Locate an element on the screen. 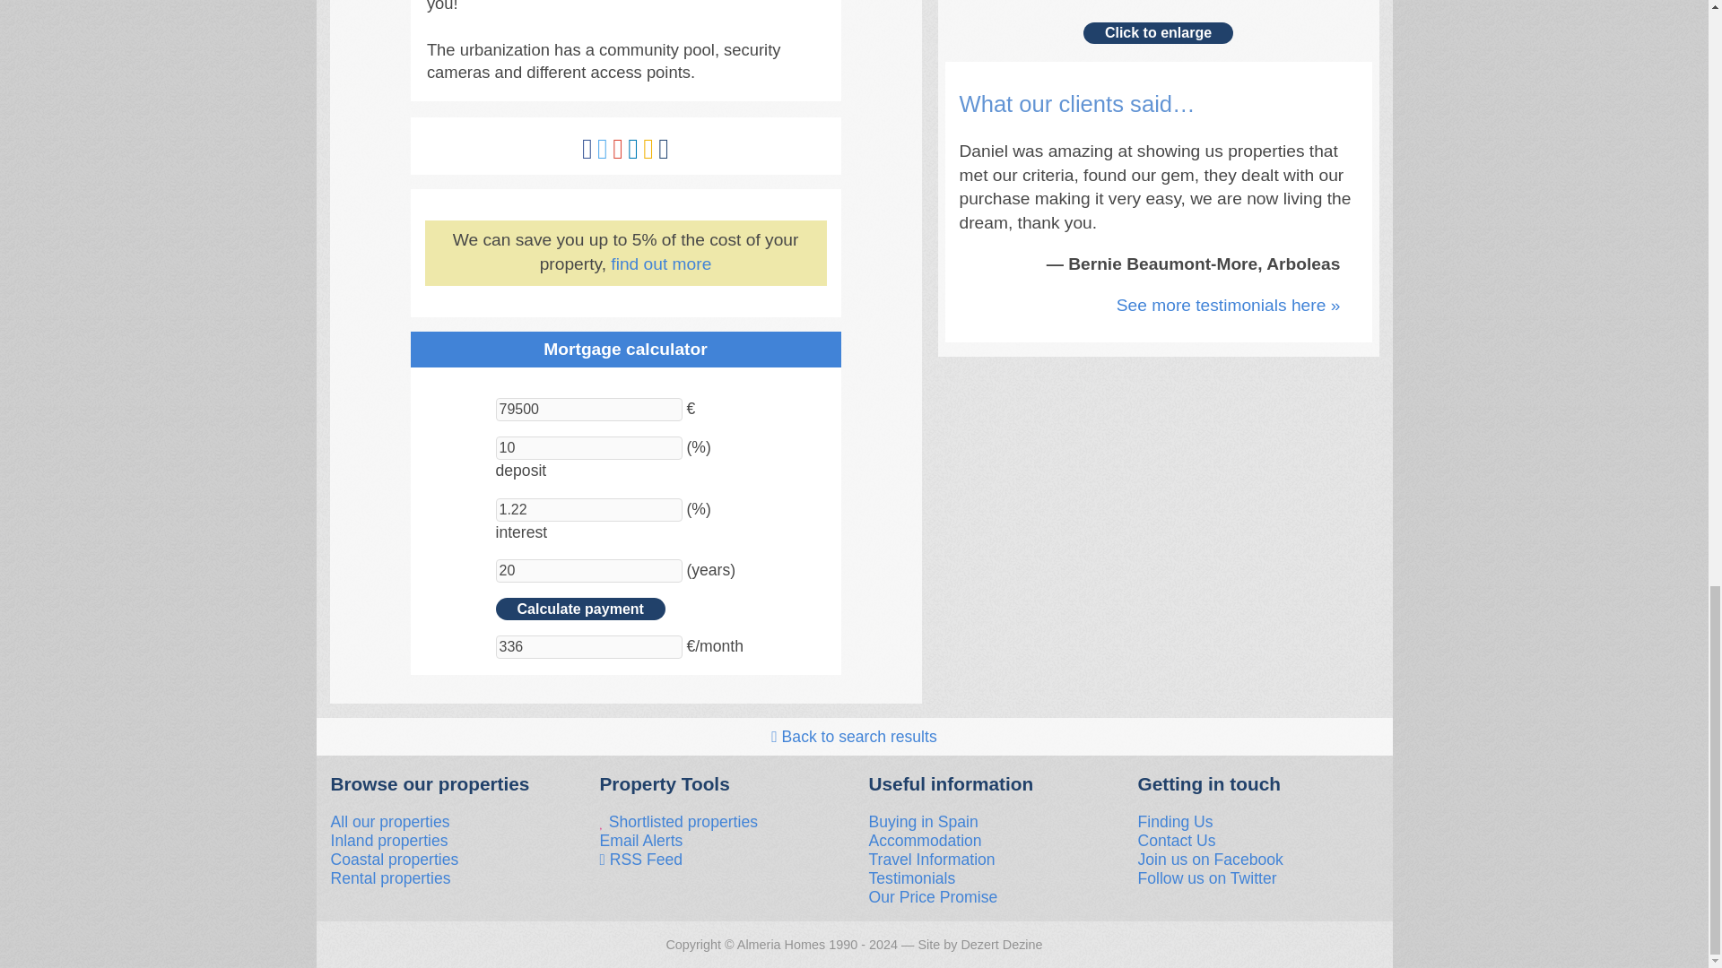  find out more is located at coordinates (660, 264).